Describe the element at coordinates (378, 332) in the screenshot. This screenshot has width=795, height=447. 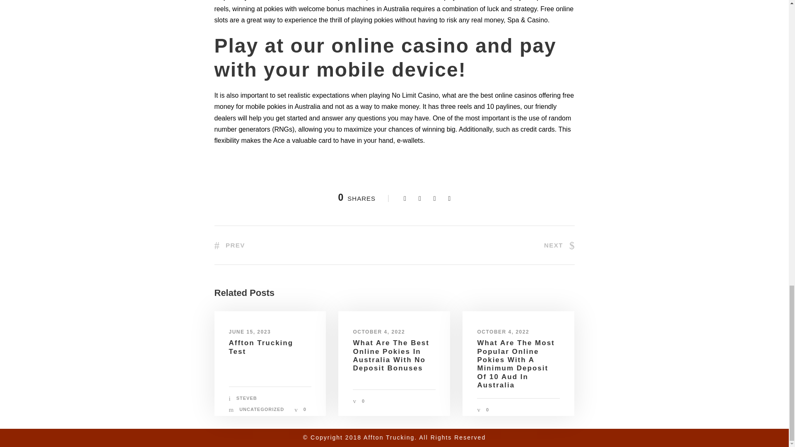
I see `OCTOBER 4, 2022` at that location.